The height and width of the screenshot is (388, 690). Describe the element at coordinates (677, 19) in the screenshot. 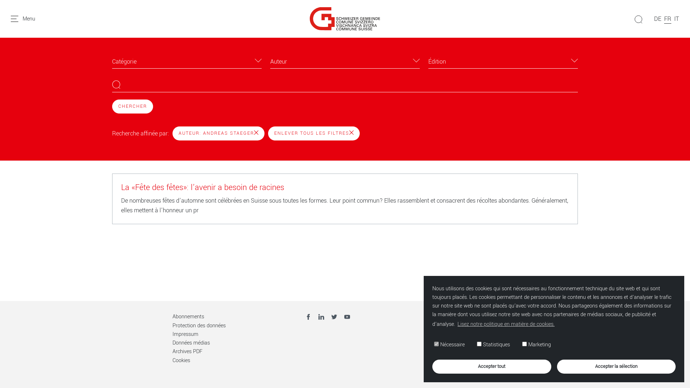

I see `IT` at that location.